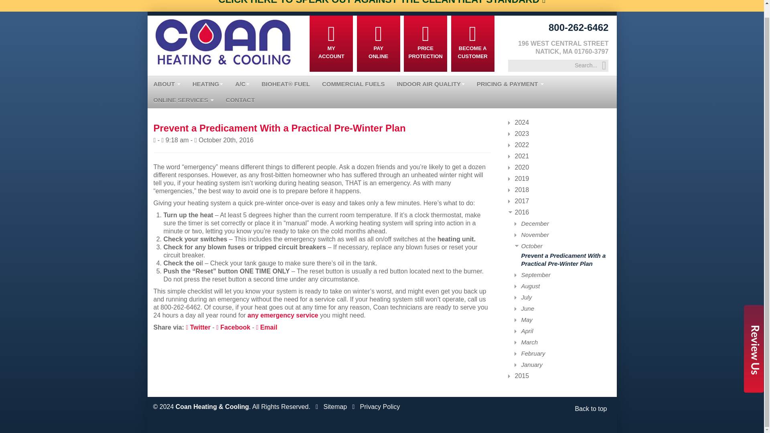  What do you see at coordinates (167, 84) in the screenshot?
I see `ABOUT` at bounding box center [167, 84].